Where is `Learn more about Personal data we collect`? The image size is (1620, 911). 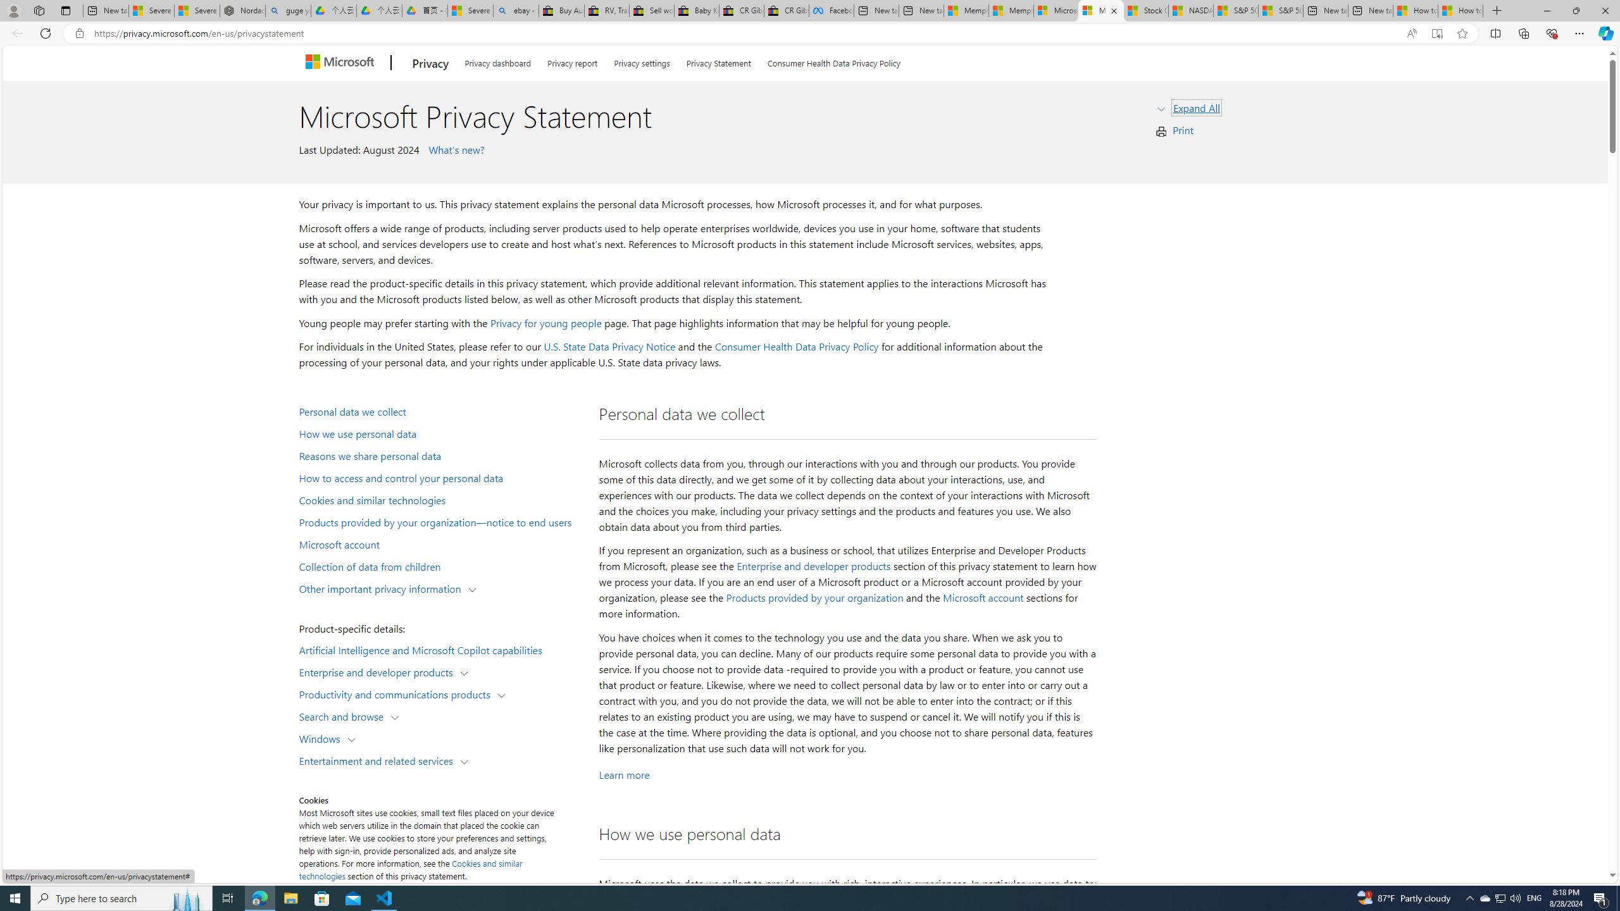
Learn more about Personal data we collect is located at coordinates (624, 774).